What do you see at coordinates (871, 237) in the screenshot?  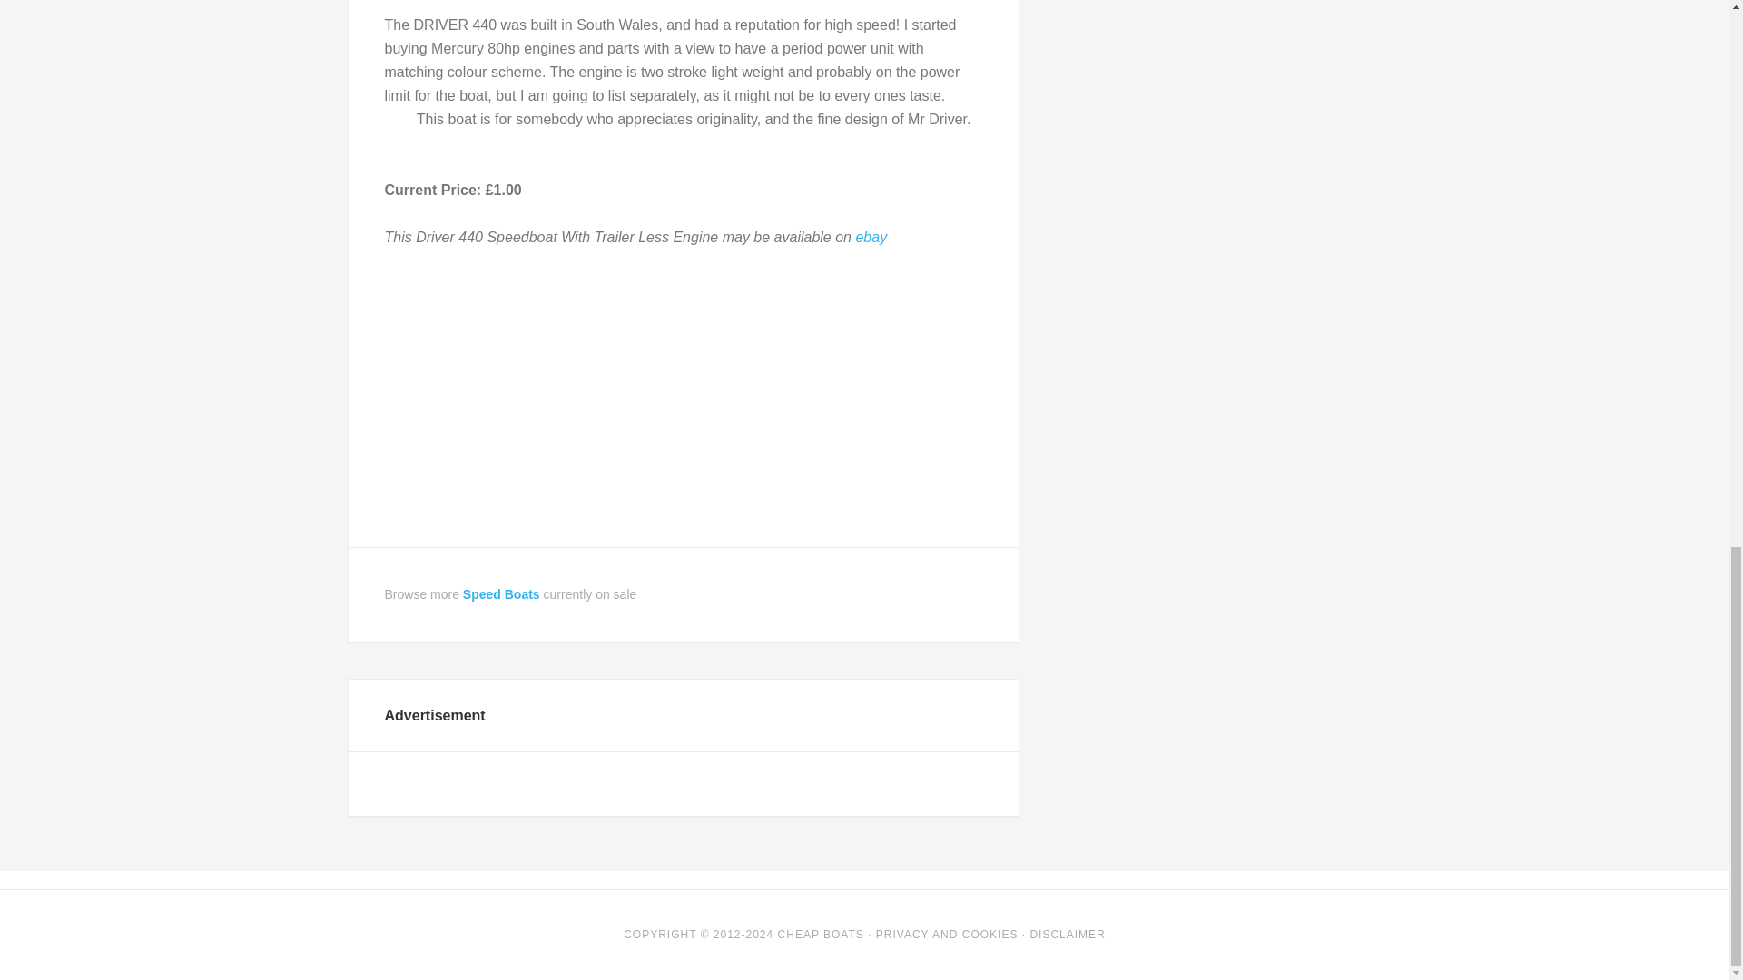 I see `ebay` at bounding box center [871, 237].